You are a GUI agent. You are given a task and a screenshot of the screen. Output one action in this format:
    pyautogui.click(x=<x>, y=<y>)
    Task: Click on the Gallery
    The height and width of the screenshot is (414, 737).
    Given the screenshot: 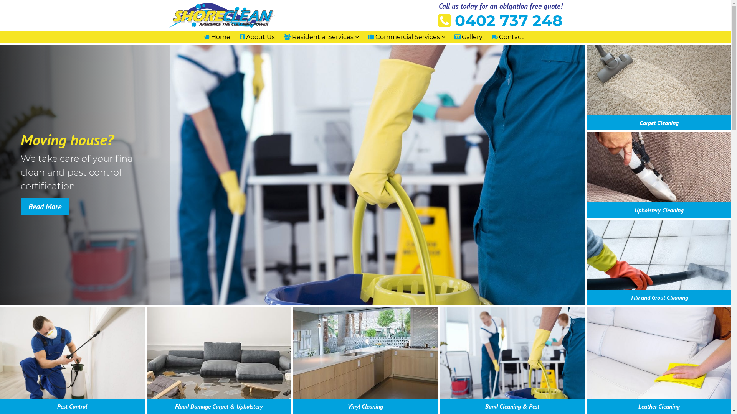 What is the action you would take?
    pyautogui.click(x=468, y=37)
    